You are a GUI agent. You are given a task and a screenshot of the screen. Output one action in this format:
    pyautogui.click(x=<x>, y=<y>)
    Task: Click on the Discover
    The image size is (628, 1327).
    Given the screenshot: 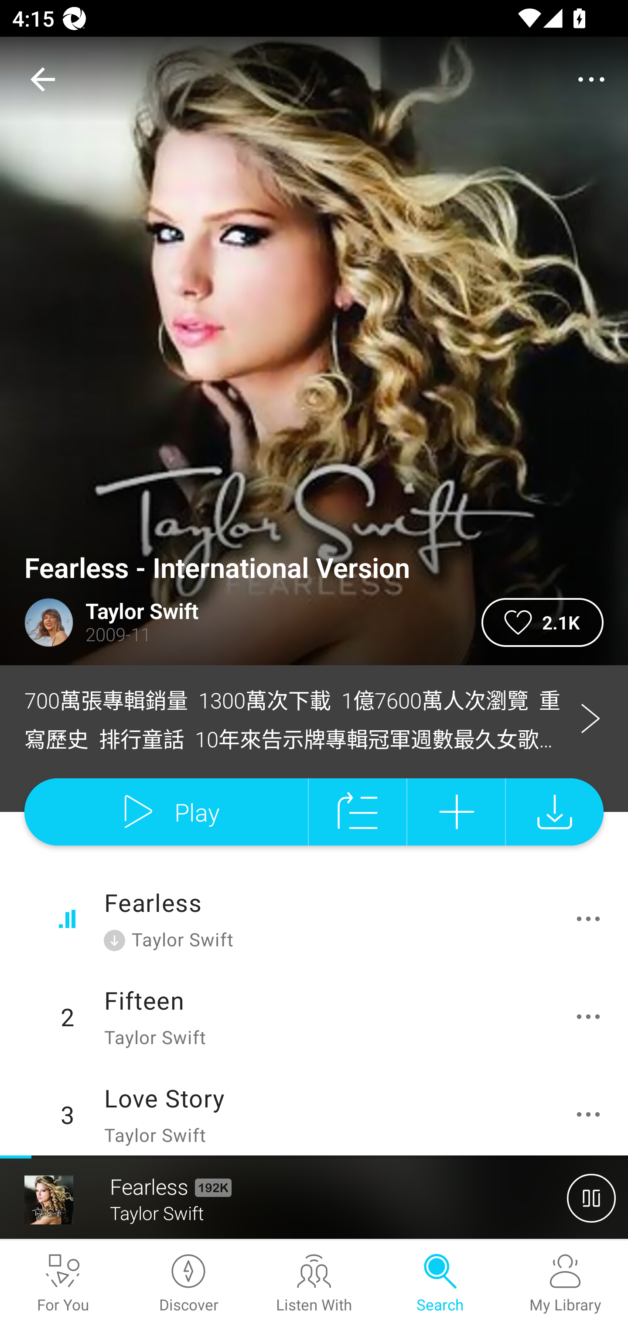 What is the action you would take?
    pyautogui.click(x=188, y=1284)
    